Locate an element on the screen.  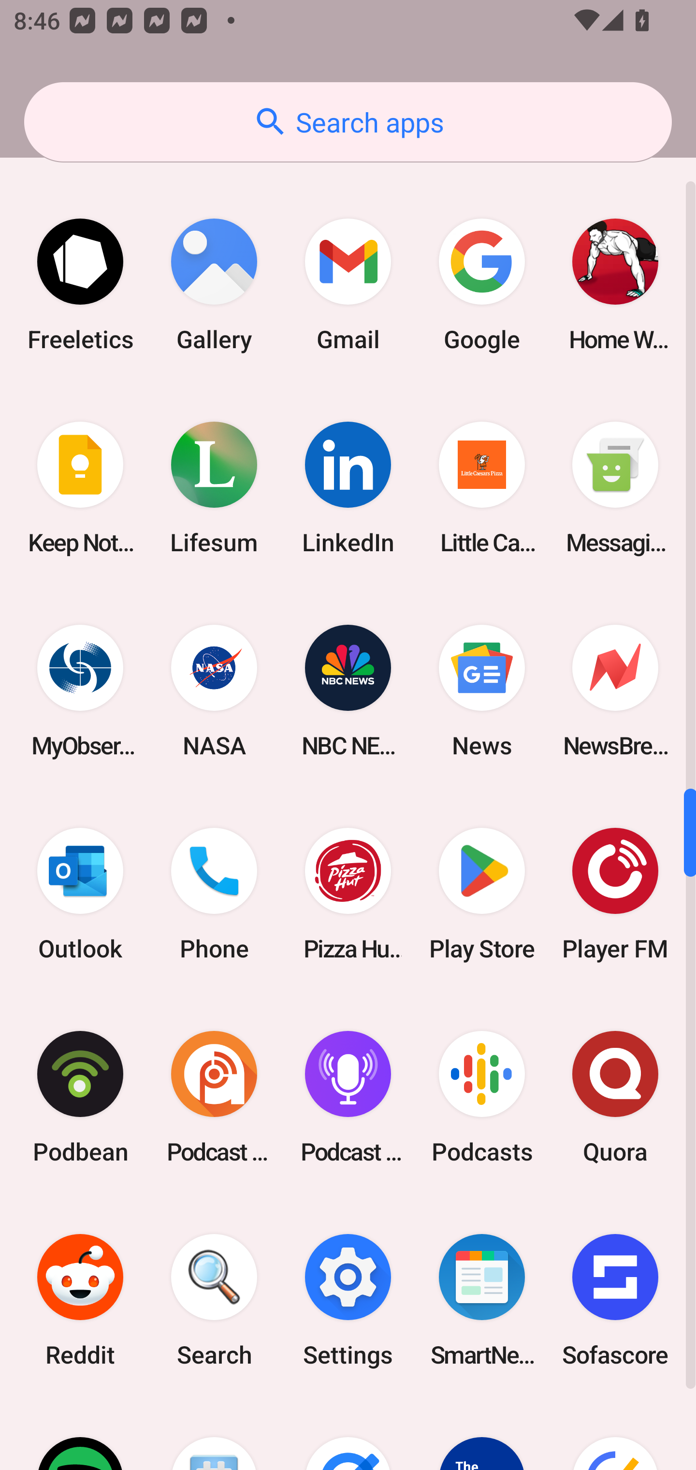
Play Store is located at coordinates (481, 894).